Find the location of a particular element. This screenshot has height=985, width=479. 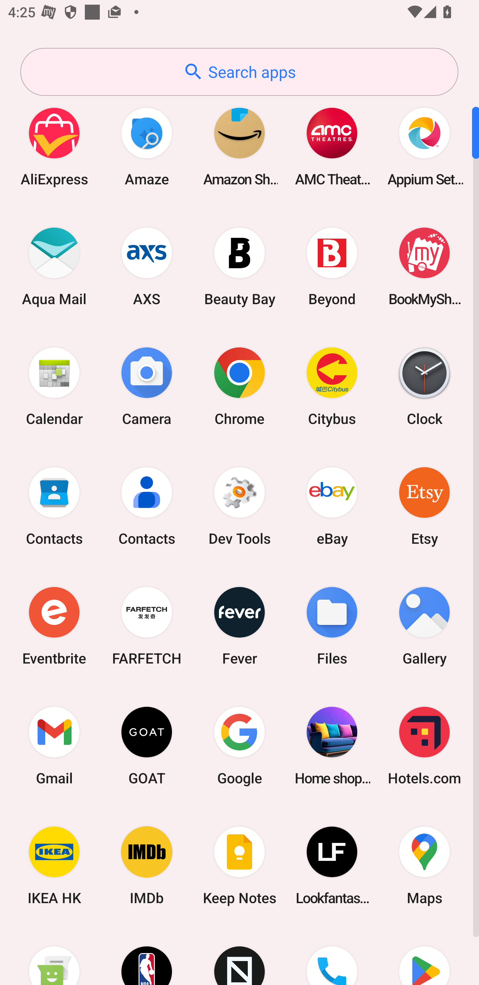

Lookfantastic is located at coordinates (332, 866).